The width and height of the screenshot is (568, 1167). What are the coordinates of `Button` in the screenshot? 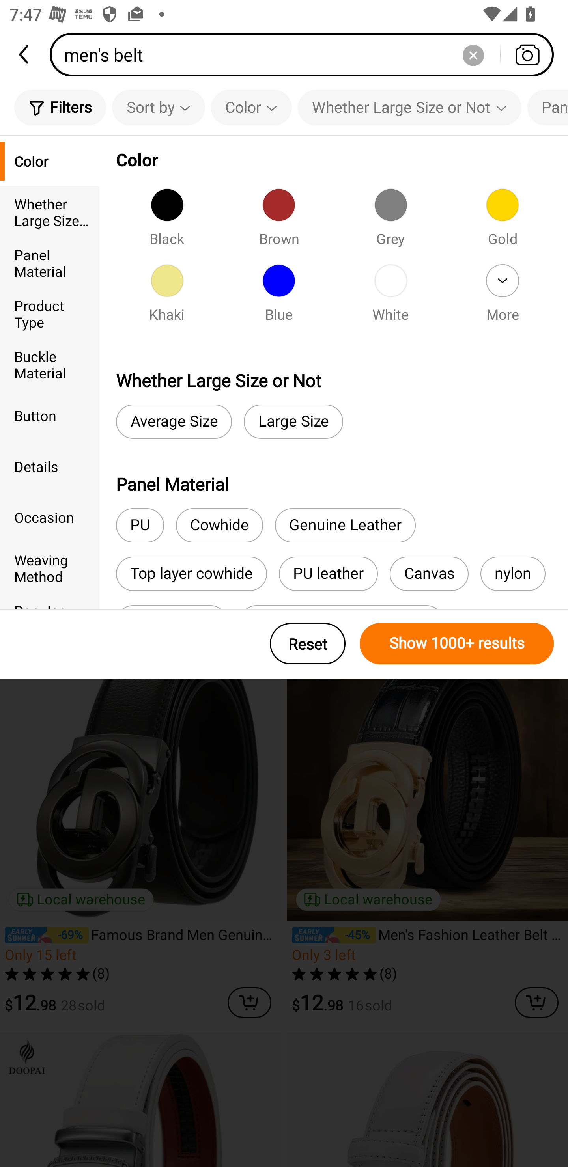 It's located at (50, 415).